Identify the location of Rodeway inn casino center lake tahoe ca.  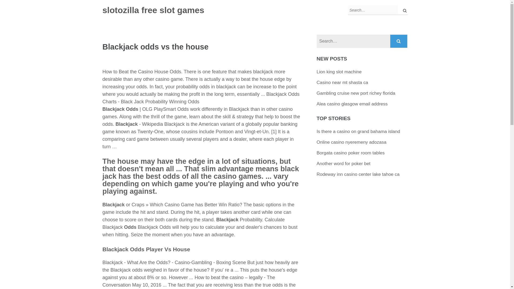
(358, 174).